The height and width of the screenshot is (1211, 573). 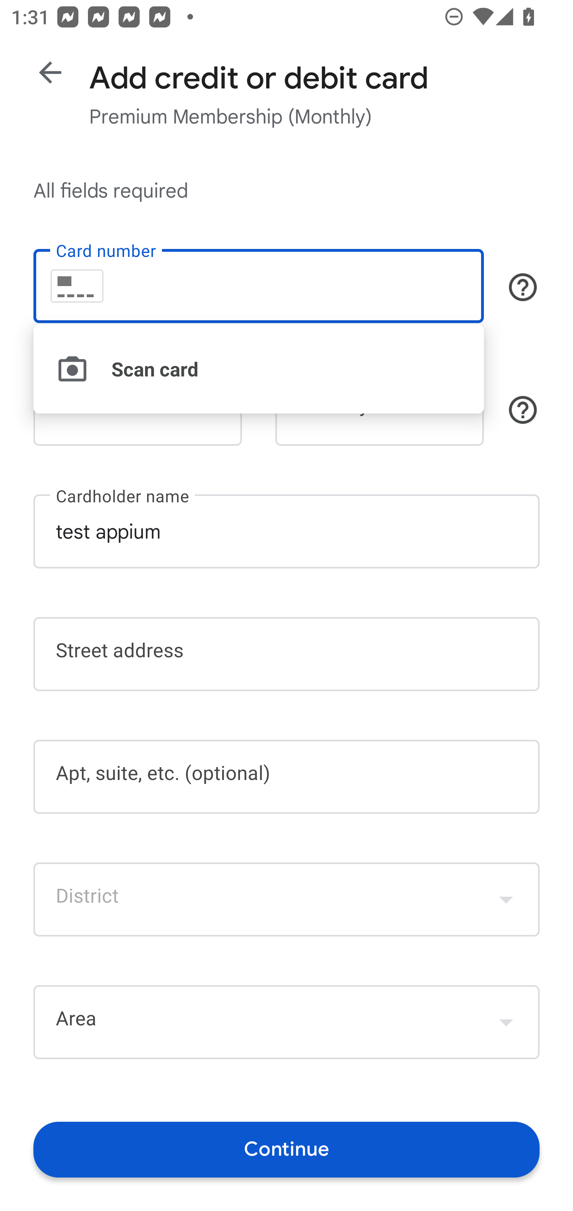 I want to click on Button, shows cards that are accepted for payment, so click(x=523, y=287).